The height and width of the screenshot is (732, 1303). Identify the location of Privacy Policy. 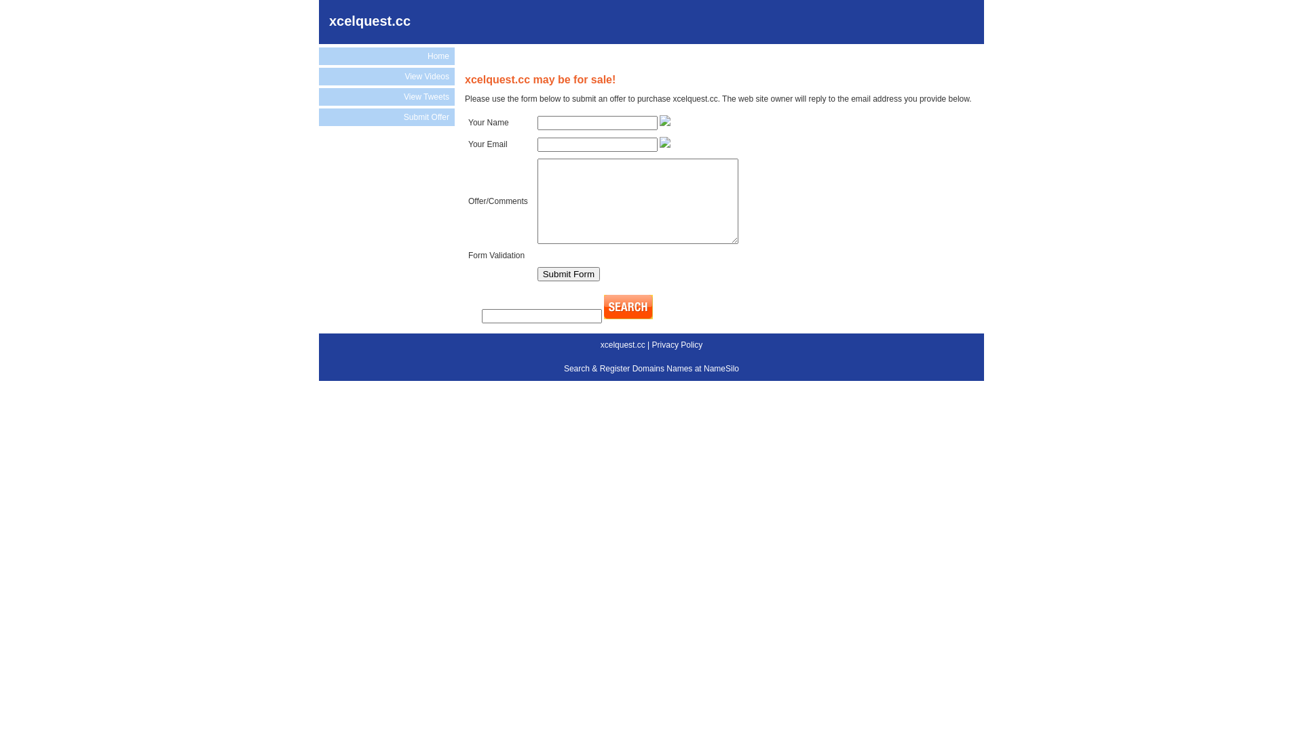
(677, 345).